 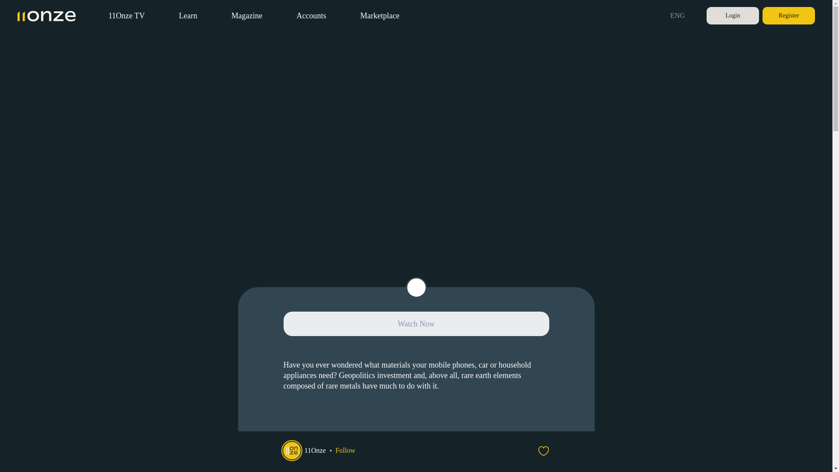 What do you see at coordinates (126, 16) in the screenshot?
I see `11Onze TV` at bounding box center [126, 16].